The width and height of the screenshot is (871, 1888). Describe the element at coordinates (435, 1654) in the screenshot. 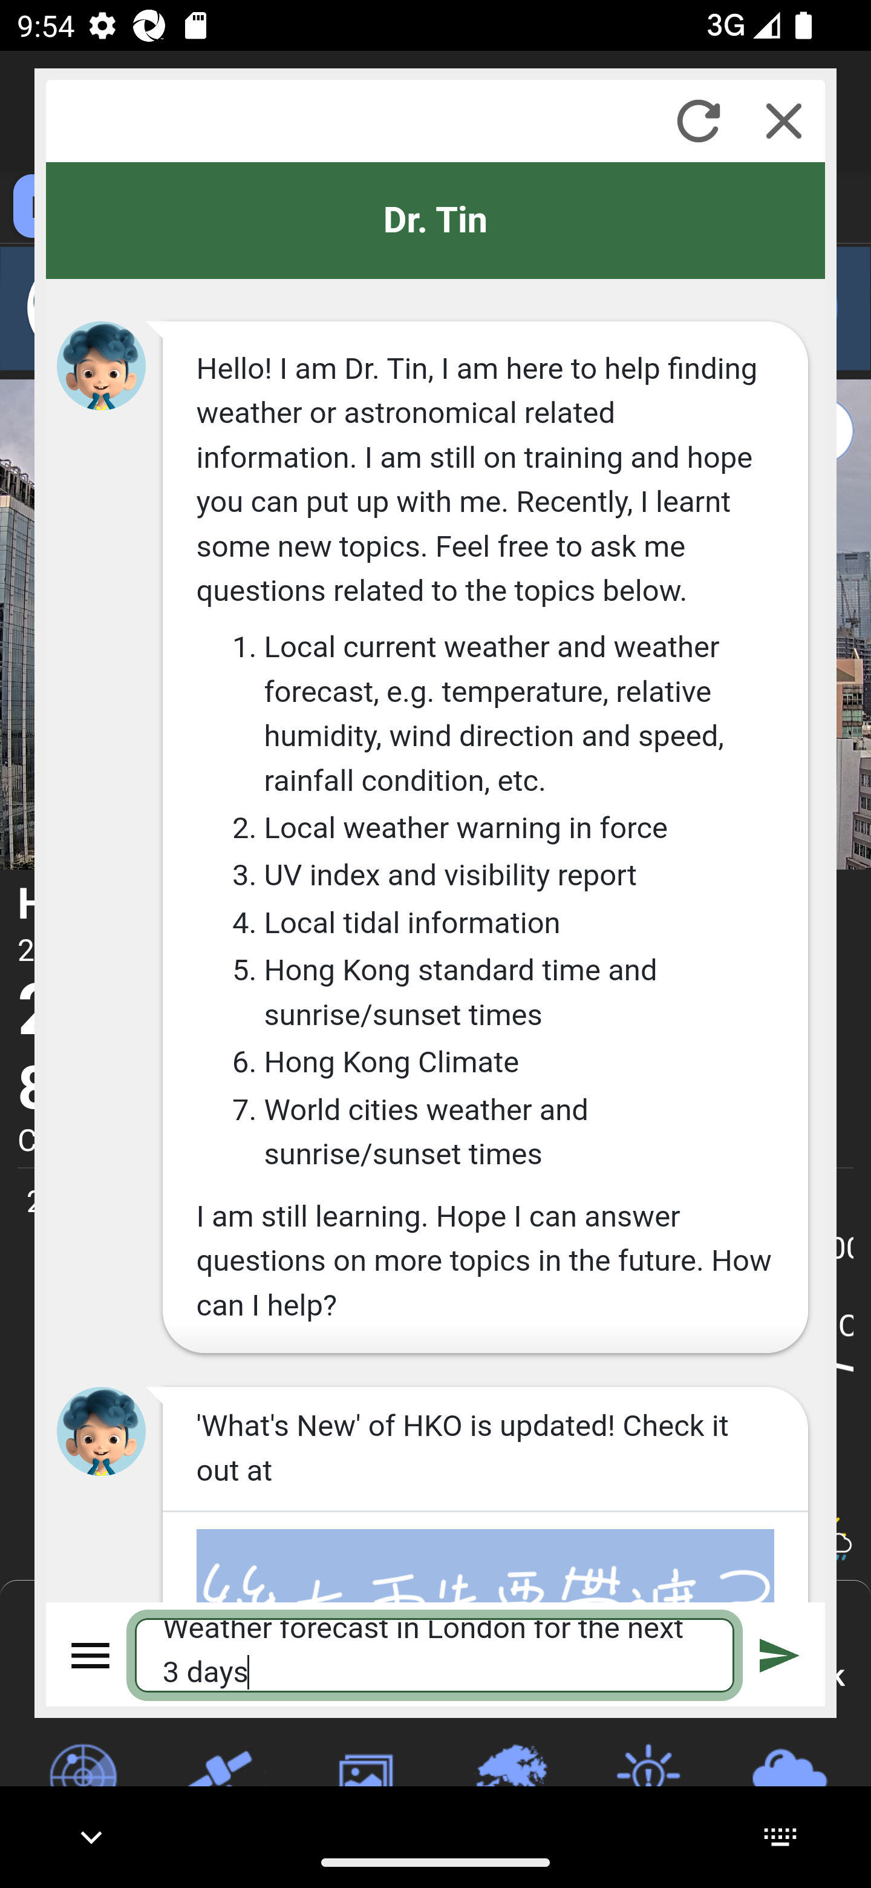

I see `Weather forecast in London for the next 3 days` at that location.